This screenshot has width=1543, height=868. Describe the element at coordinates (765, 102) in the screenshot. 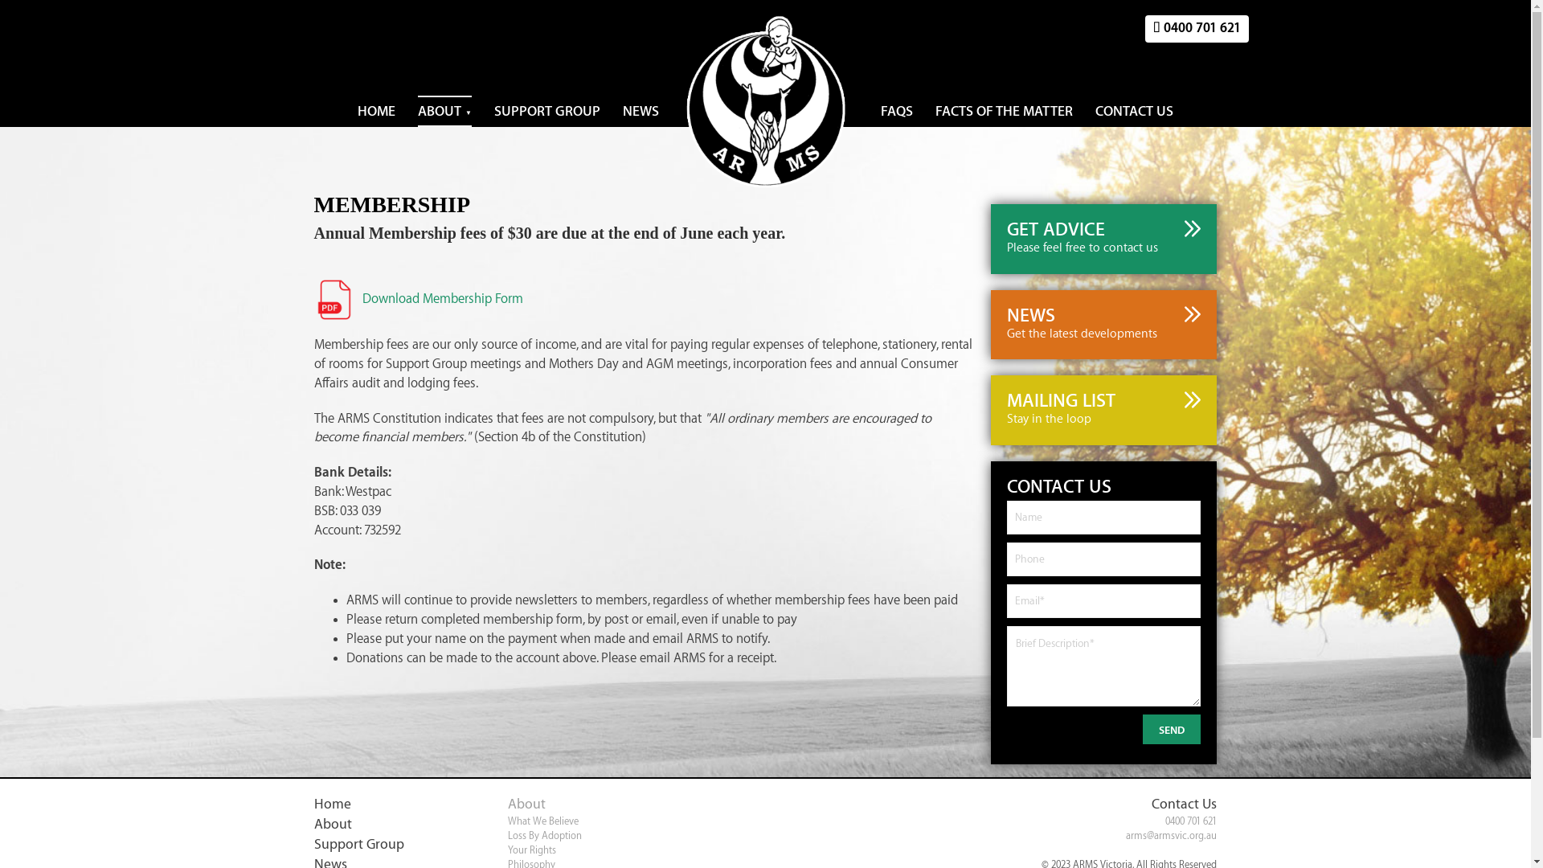

I see `ARMS Victoria's Logo` at that location.